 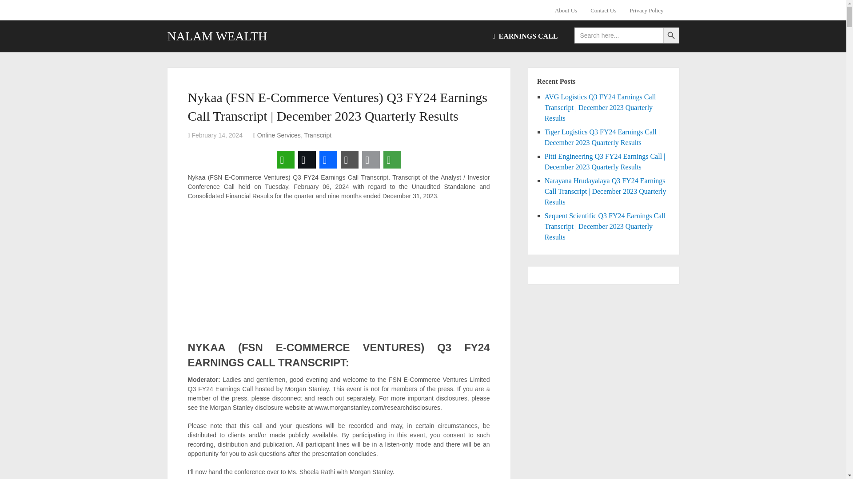 What do you see at coordinates (349, 160) in the screenshot?
I see `Copy Link` at bounding box center [349, 160].